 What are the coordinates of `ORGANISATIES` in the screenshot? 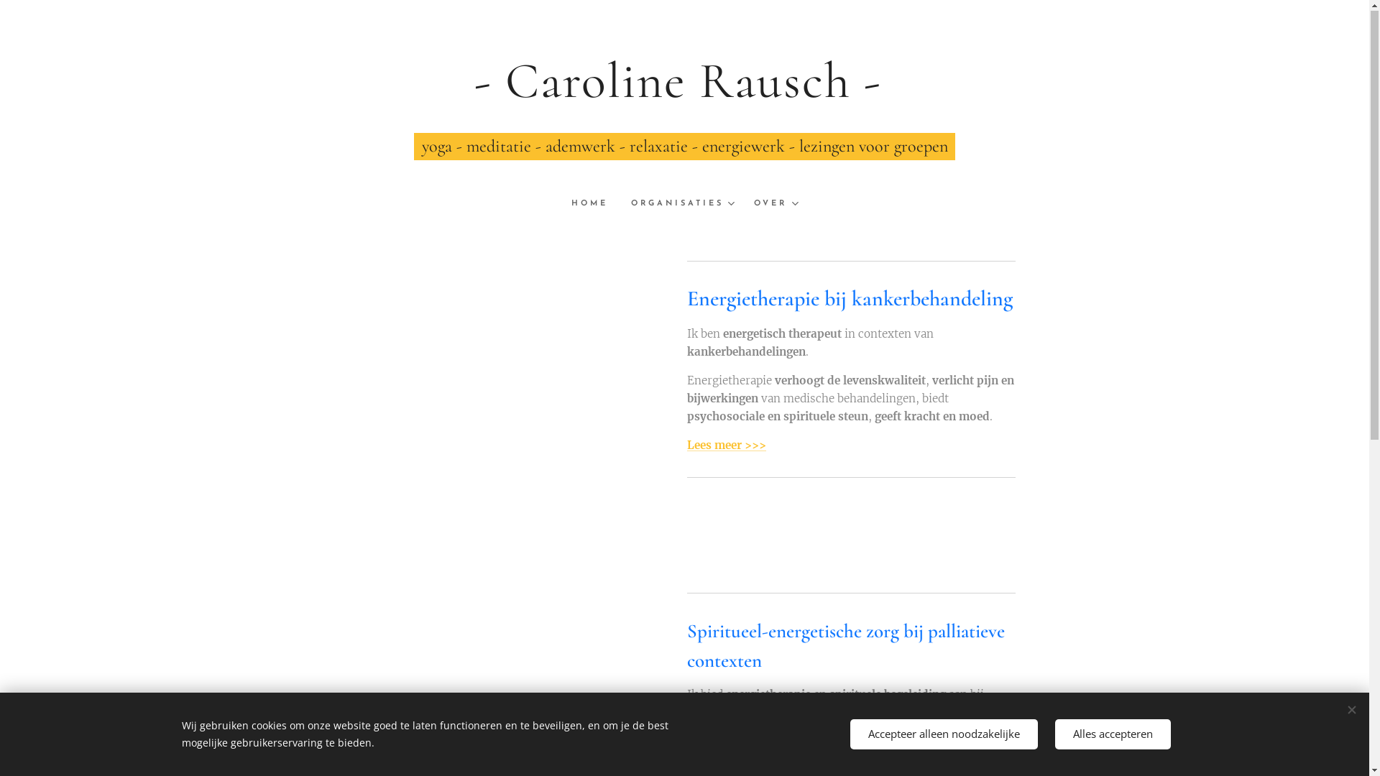 It's located at (681, 205).